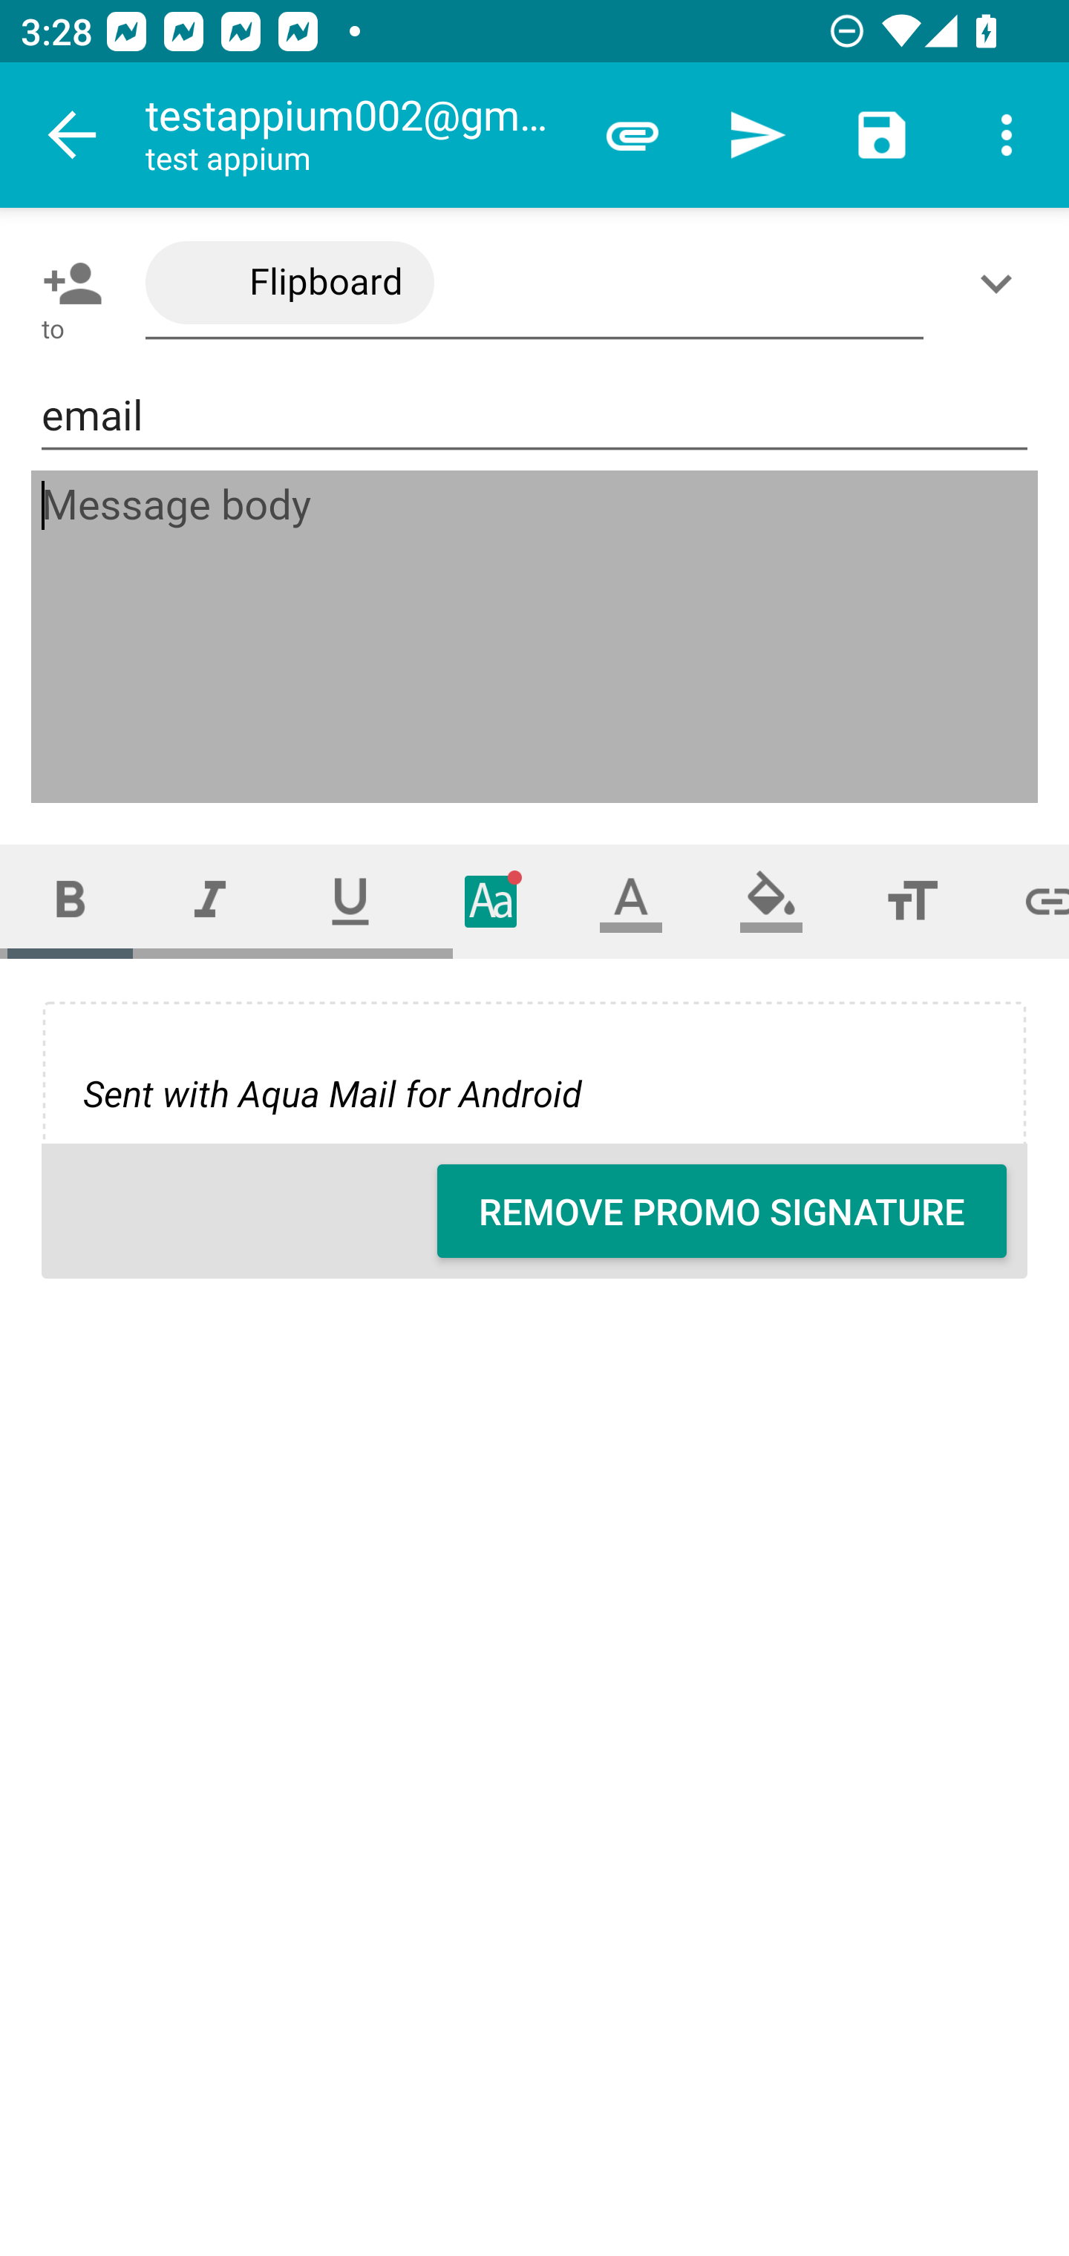  What do you see at coordinates (631, 901) in the screenshot?
I see `Text color` at bounding box center [631, 901].